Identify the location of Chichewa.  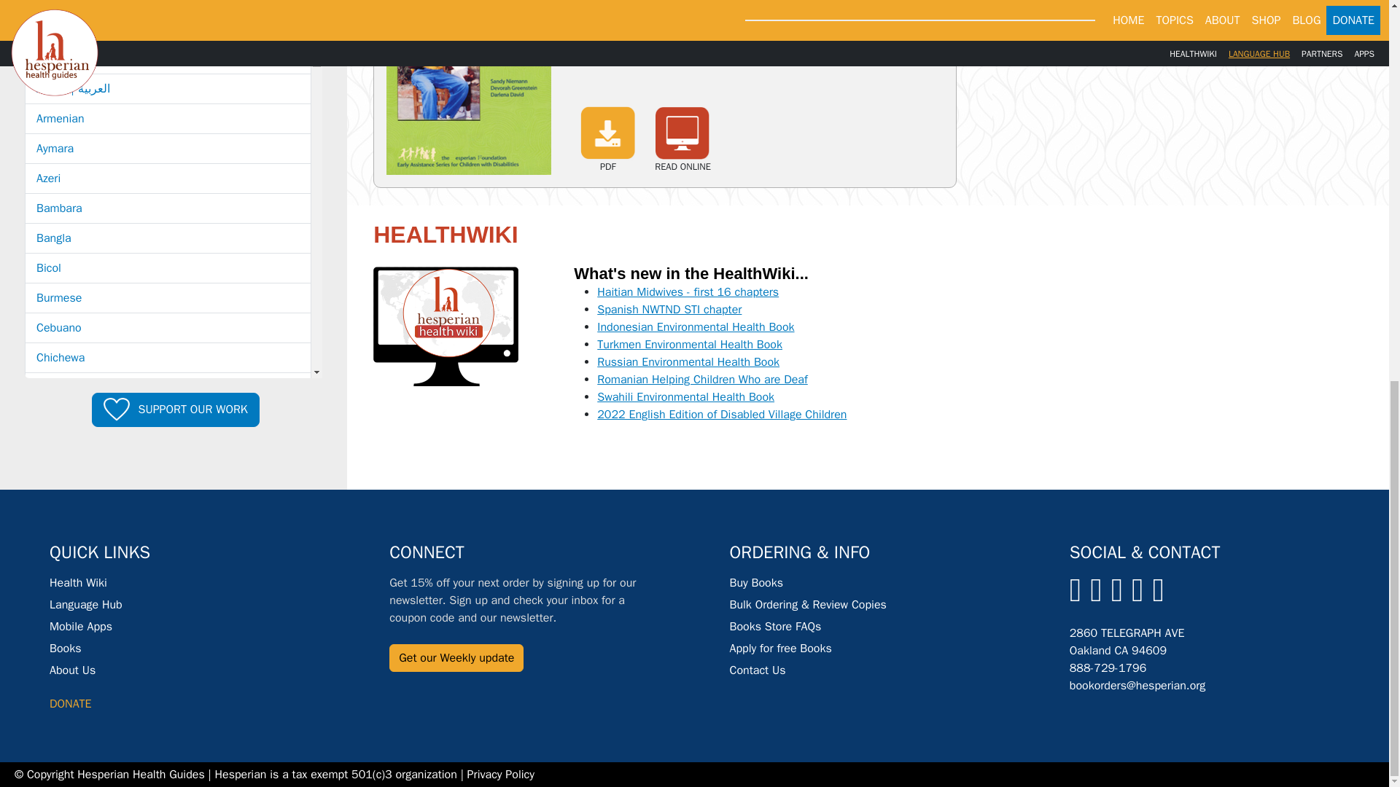
(168, 357).